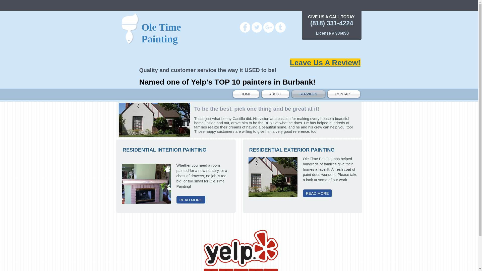 The width and height of the screenshot is (482, 271). What do you see at coordinates (154, 120) in the screenshot?
I see `lenny 26 exterior.jpg` at bounding box center [154, 120].